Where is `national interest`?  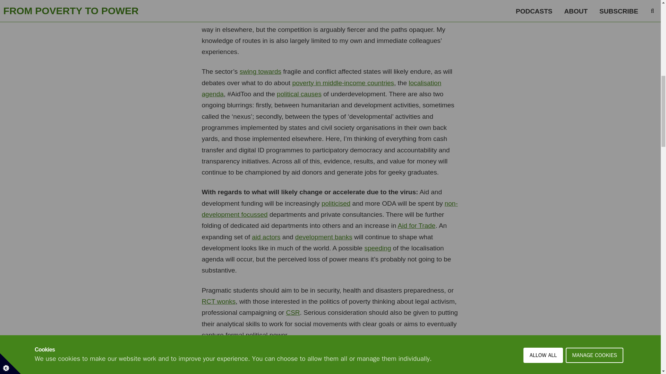 national interest is located at coordinates (353, 366).